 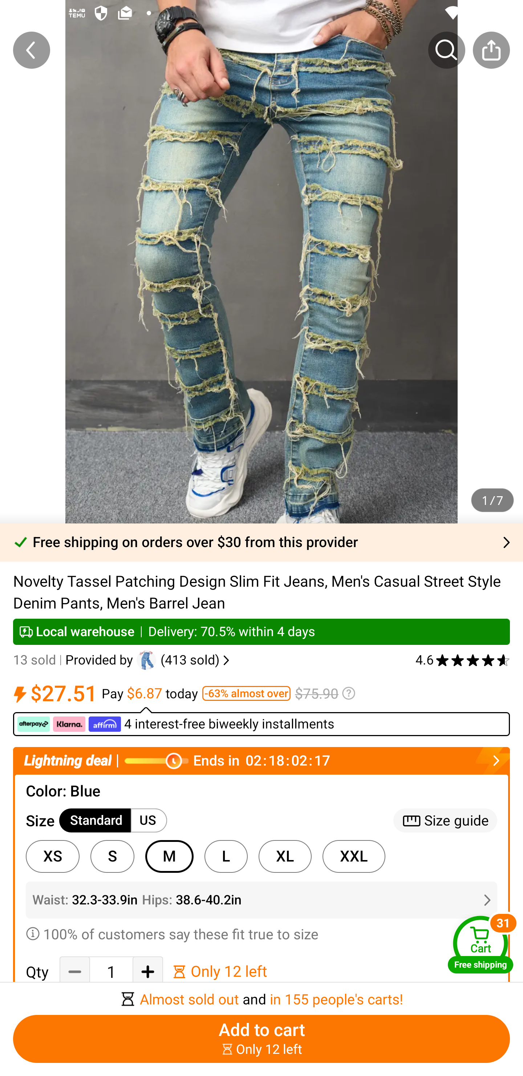 What do you see at coordinates (354, 856) in the screenshot?
I see `XXL` at bounding box center [354, 856].